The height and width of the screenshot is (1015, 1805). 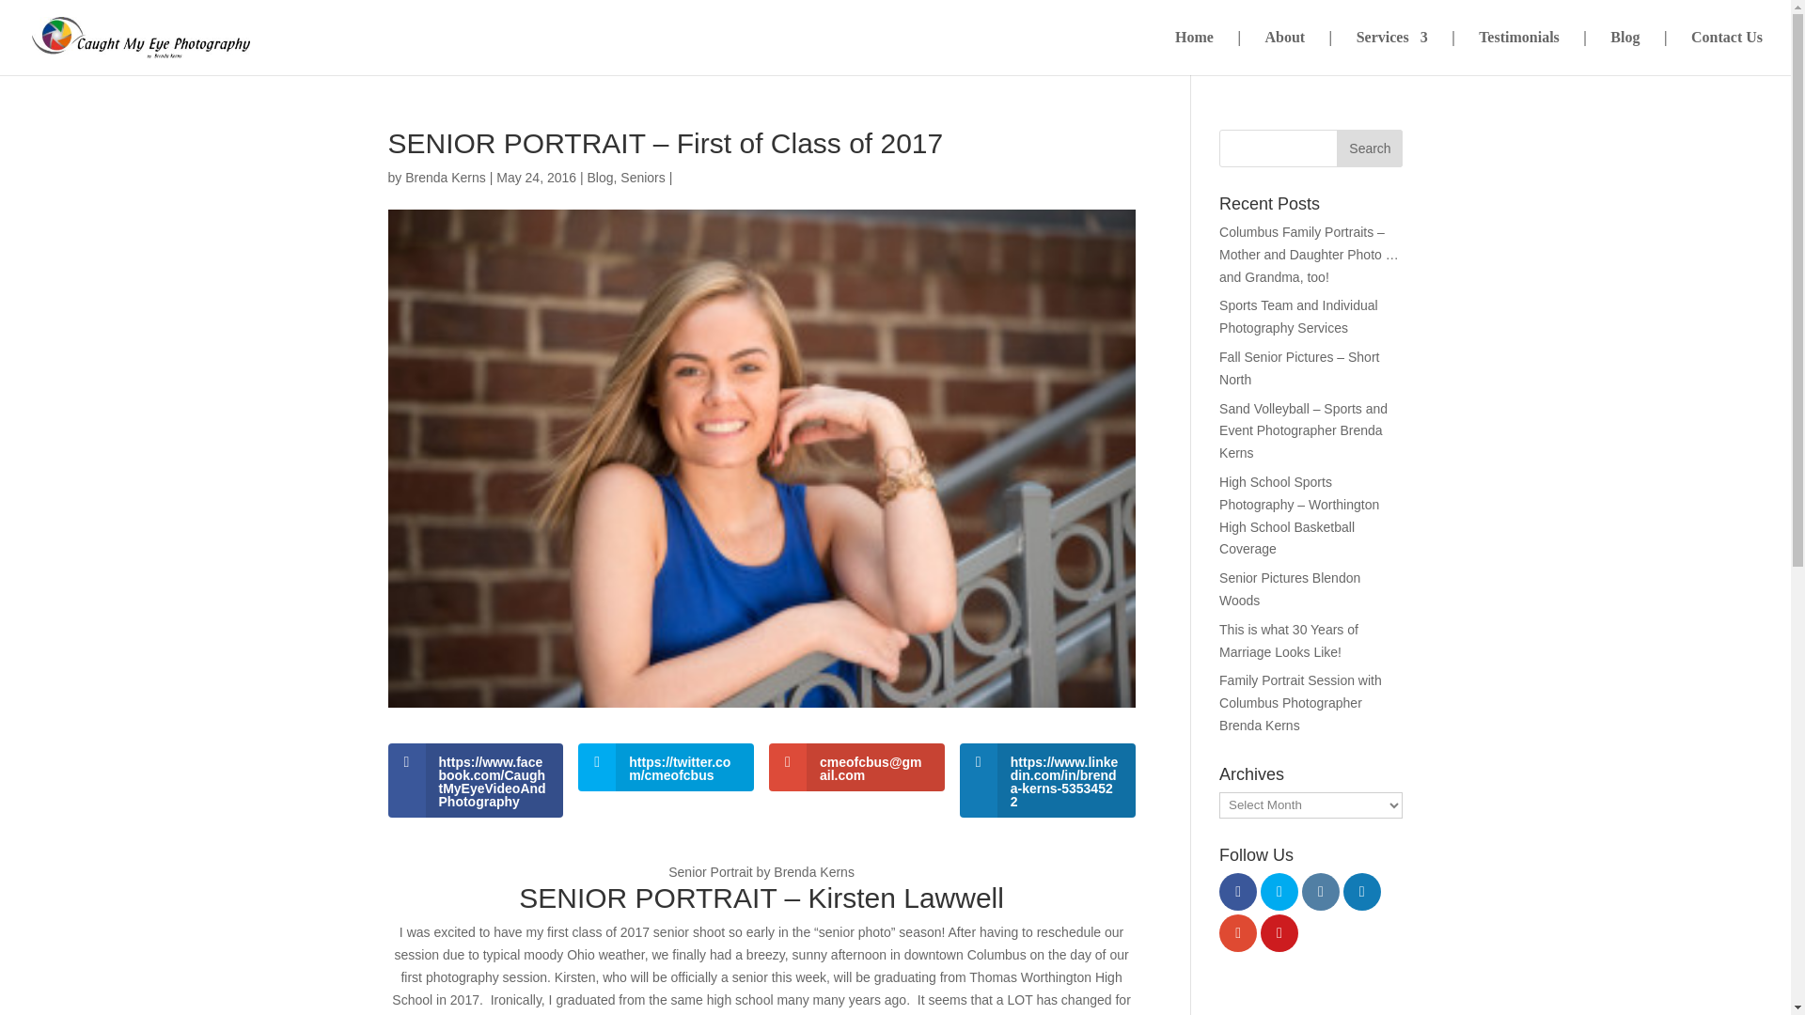 What do you see at coordinates (600, 177) in the screenshot?
I see `Blog` at bounding box center [600, 177].